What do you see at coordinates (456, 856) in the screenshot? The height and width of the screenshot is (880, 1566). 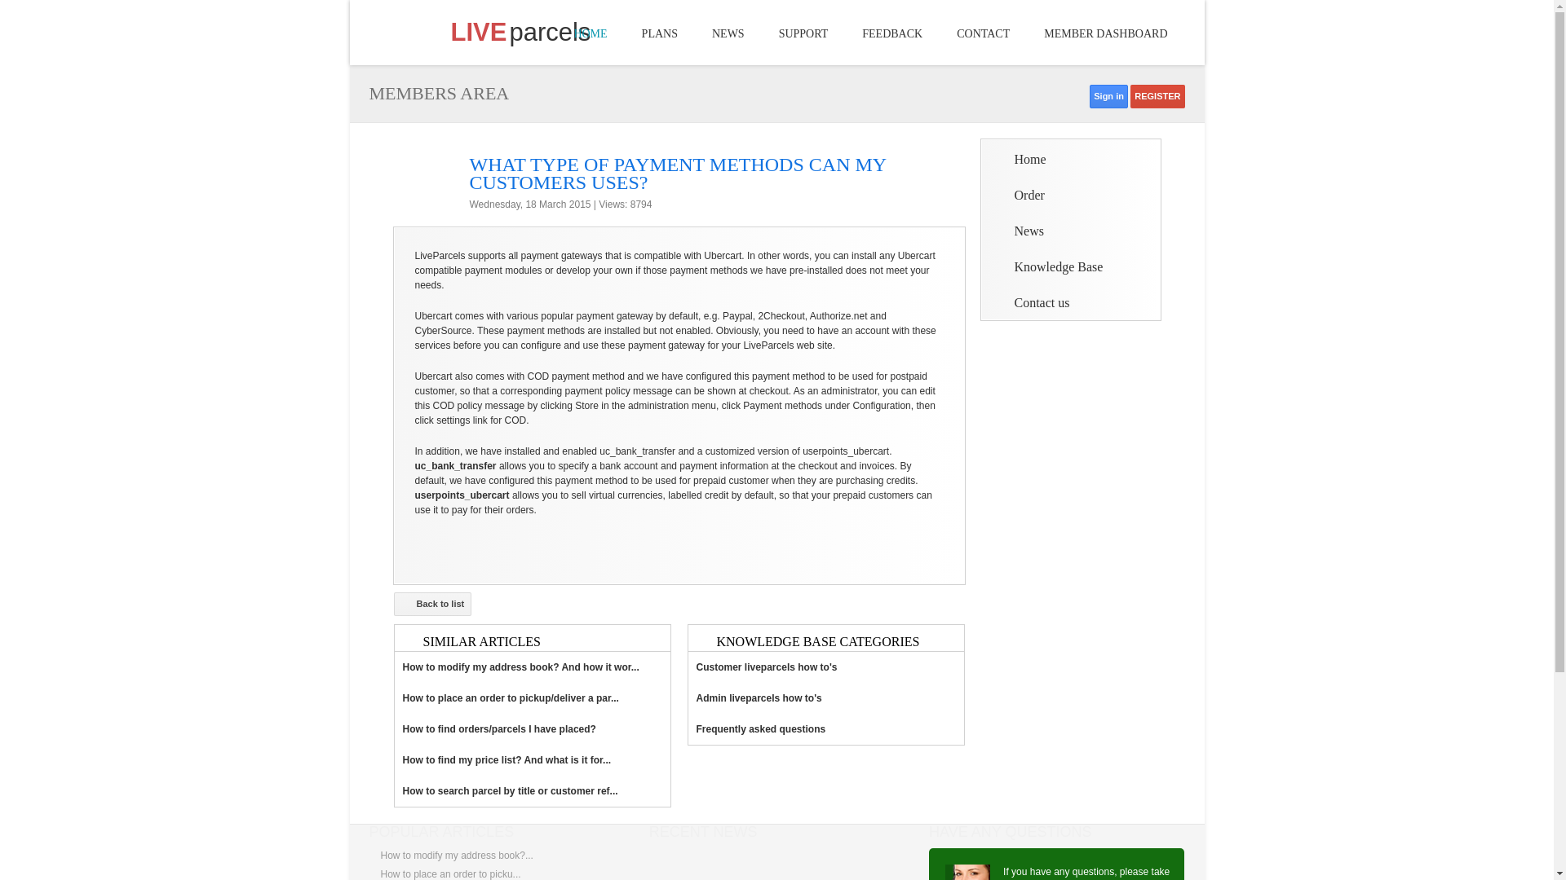 I see `How to modify my address book?...` at bounding box center [456, 856].